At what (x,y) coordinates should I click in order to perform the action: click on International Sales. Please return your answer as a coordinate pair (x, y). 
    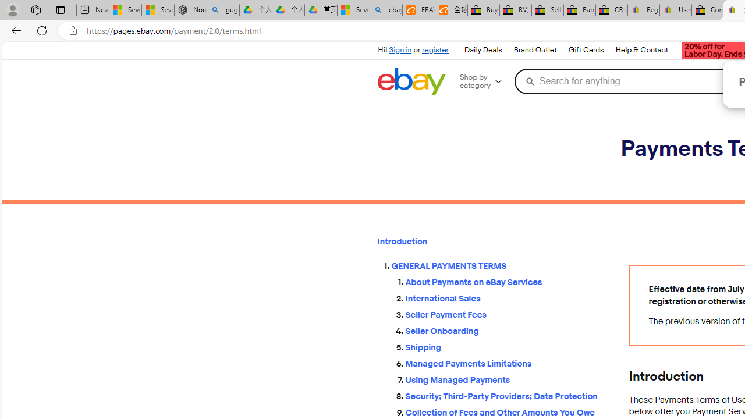
    Looking at the image, I should click on (508, 299).